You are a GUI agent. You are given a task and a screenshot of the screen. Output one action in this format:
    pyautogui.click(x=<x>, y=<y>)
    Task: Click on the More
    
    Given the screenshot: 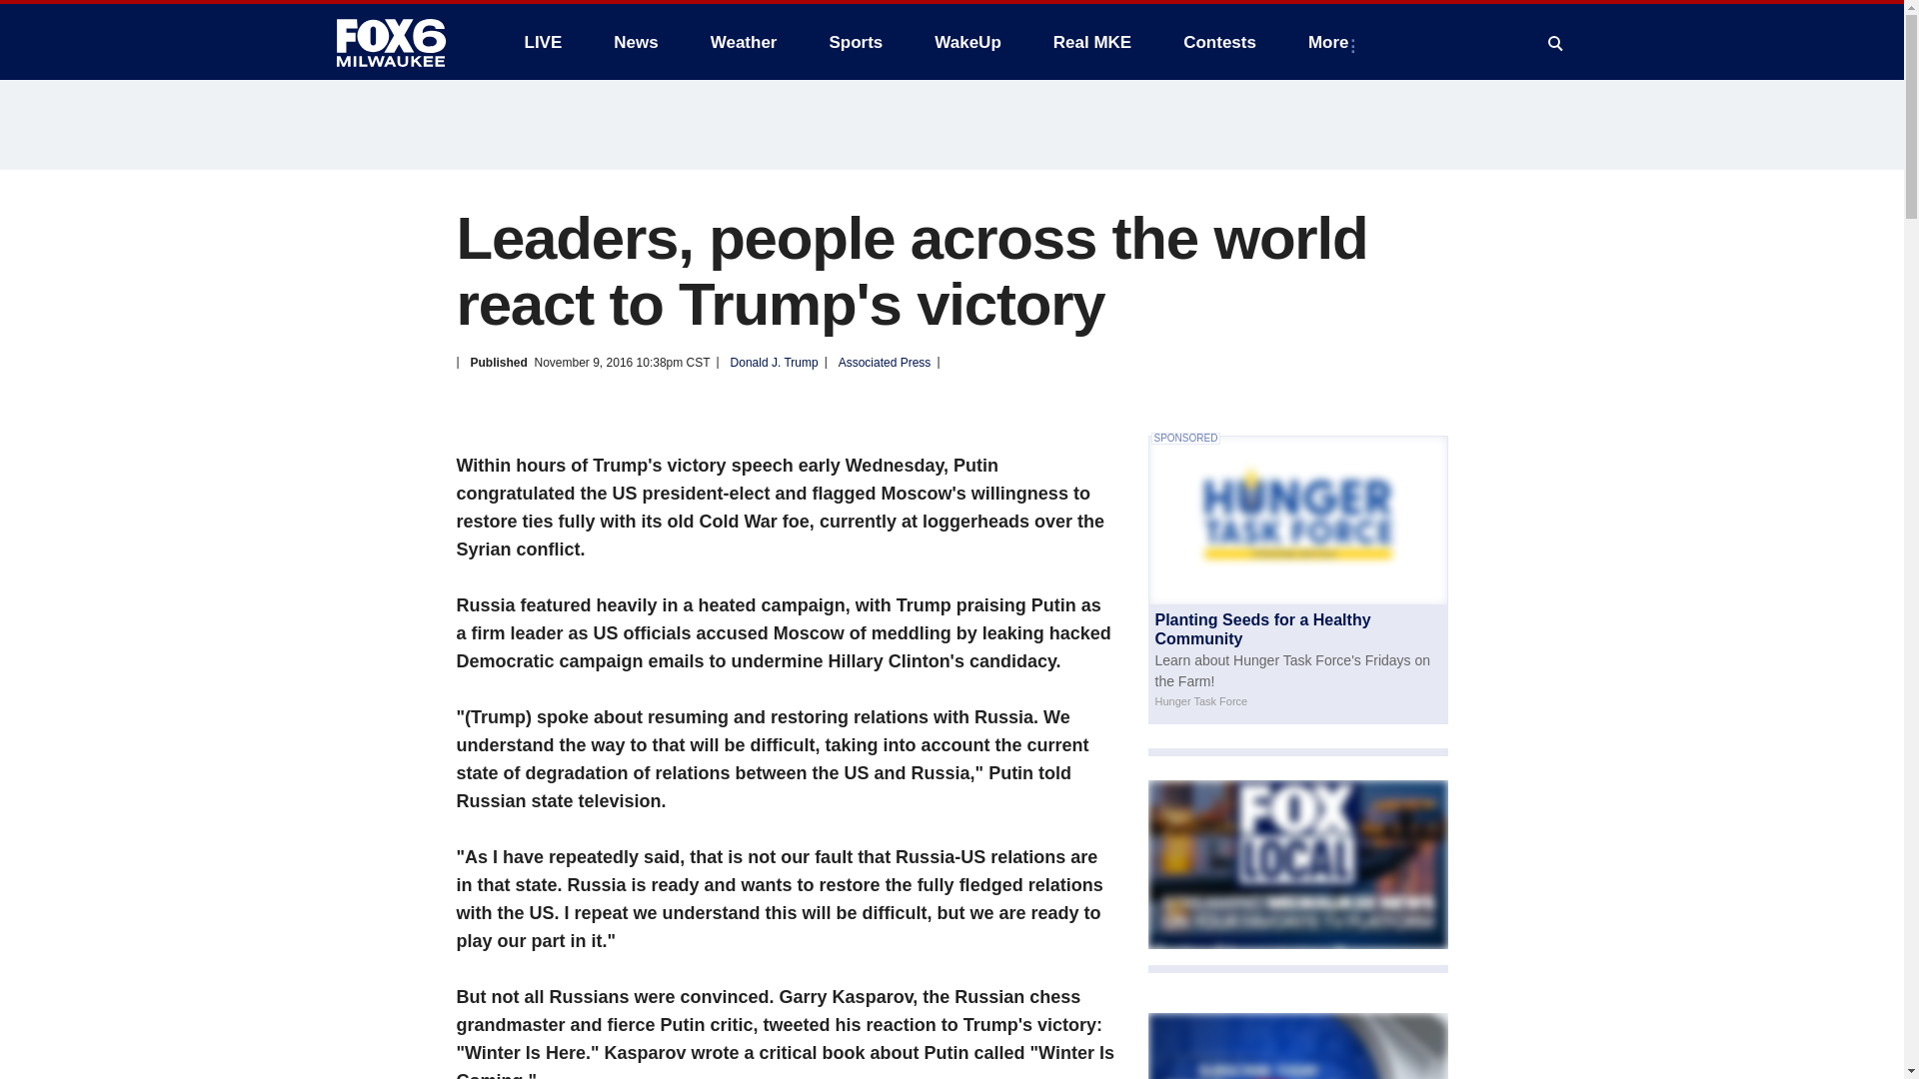 What is the action you would take?
    pyautogui.click(x=1332, y=42)
    